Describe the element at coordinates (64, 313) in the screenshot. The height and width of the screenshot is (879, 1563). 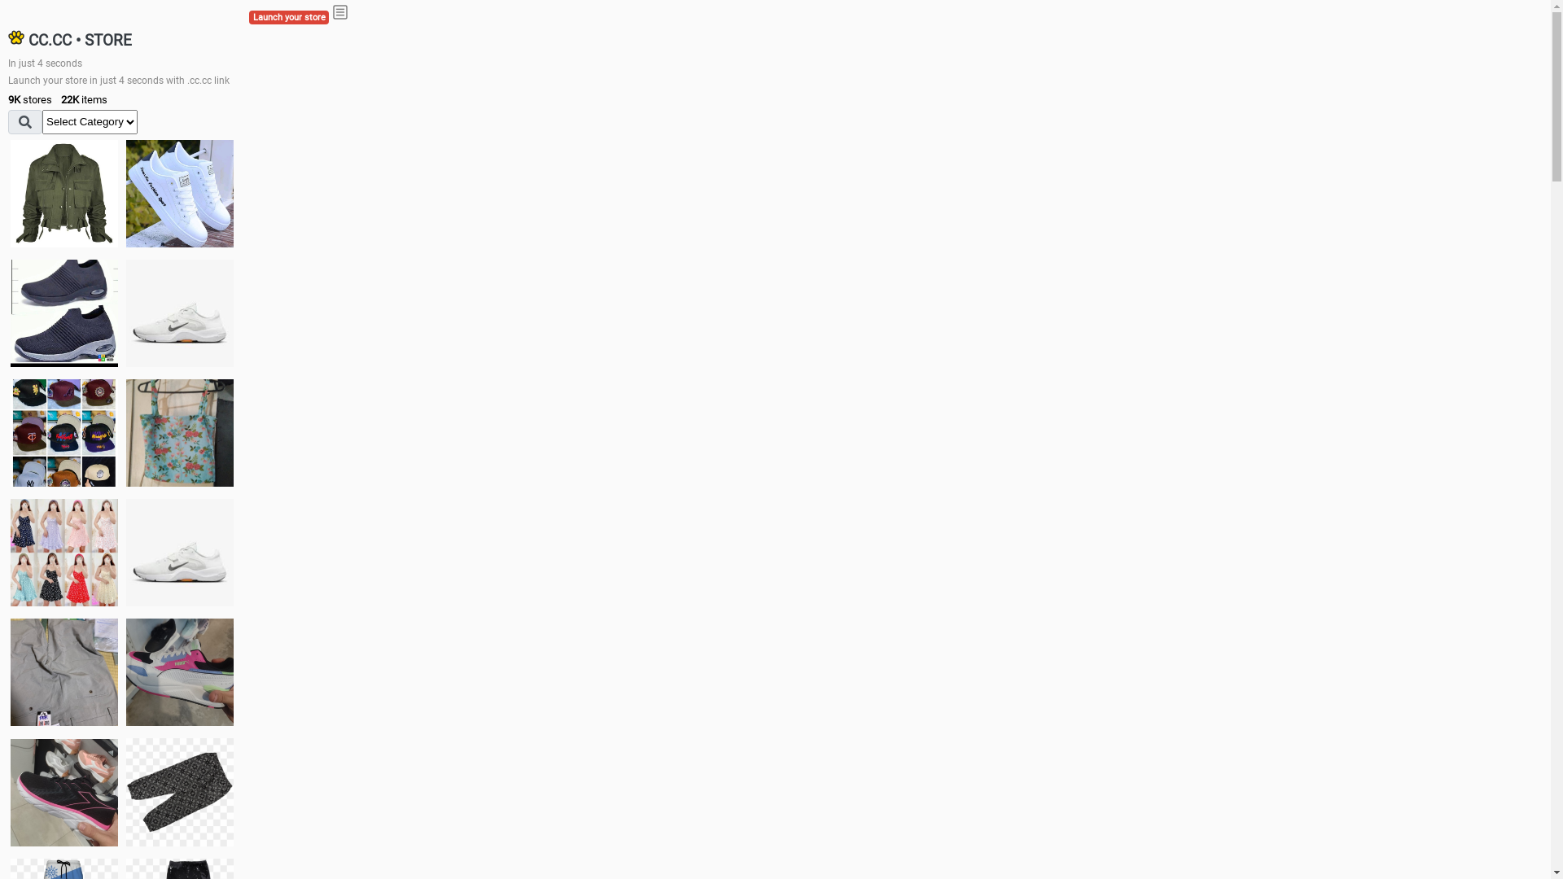
I see `shoes for boys` at that location.